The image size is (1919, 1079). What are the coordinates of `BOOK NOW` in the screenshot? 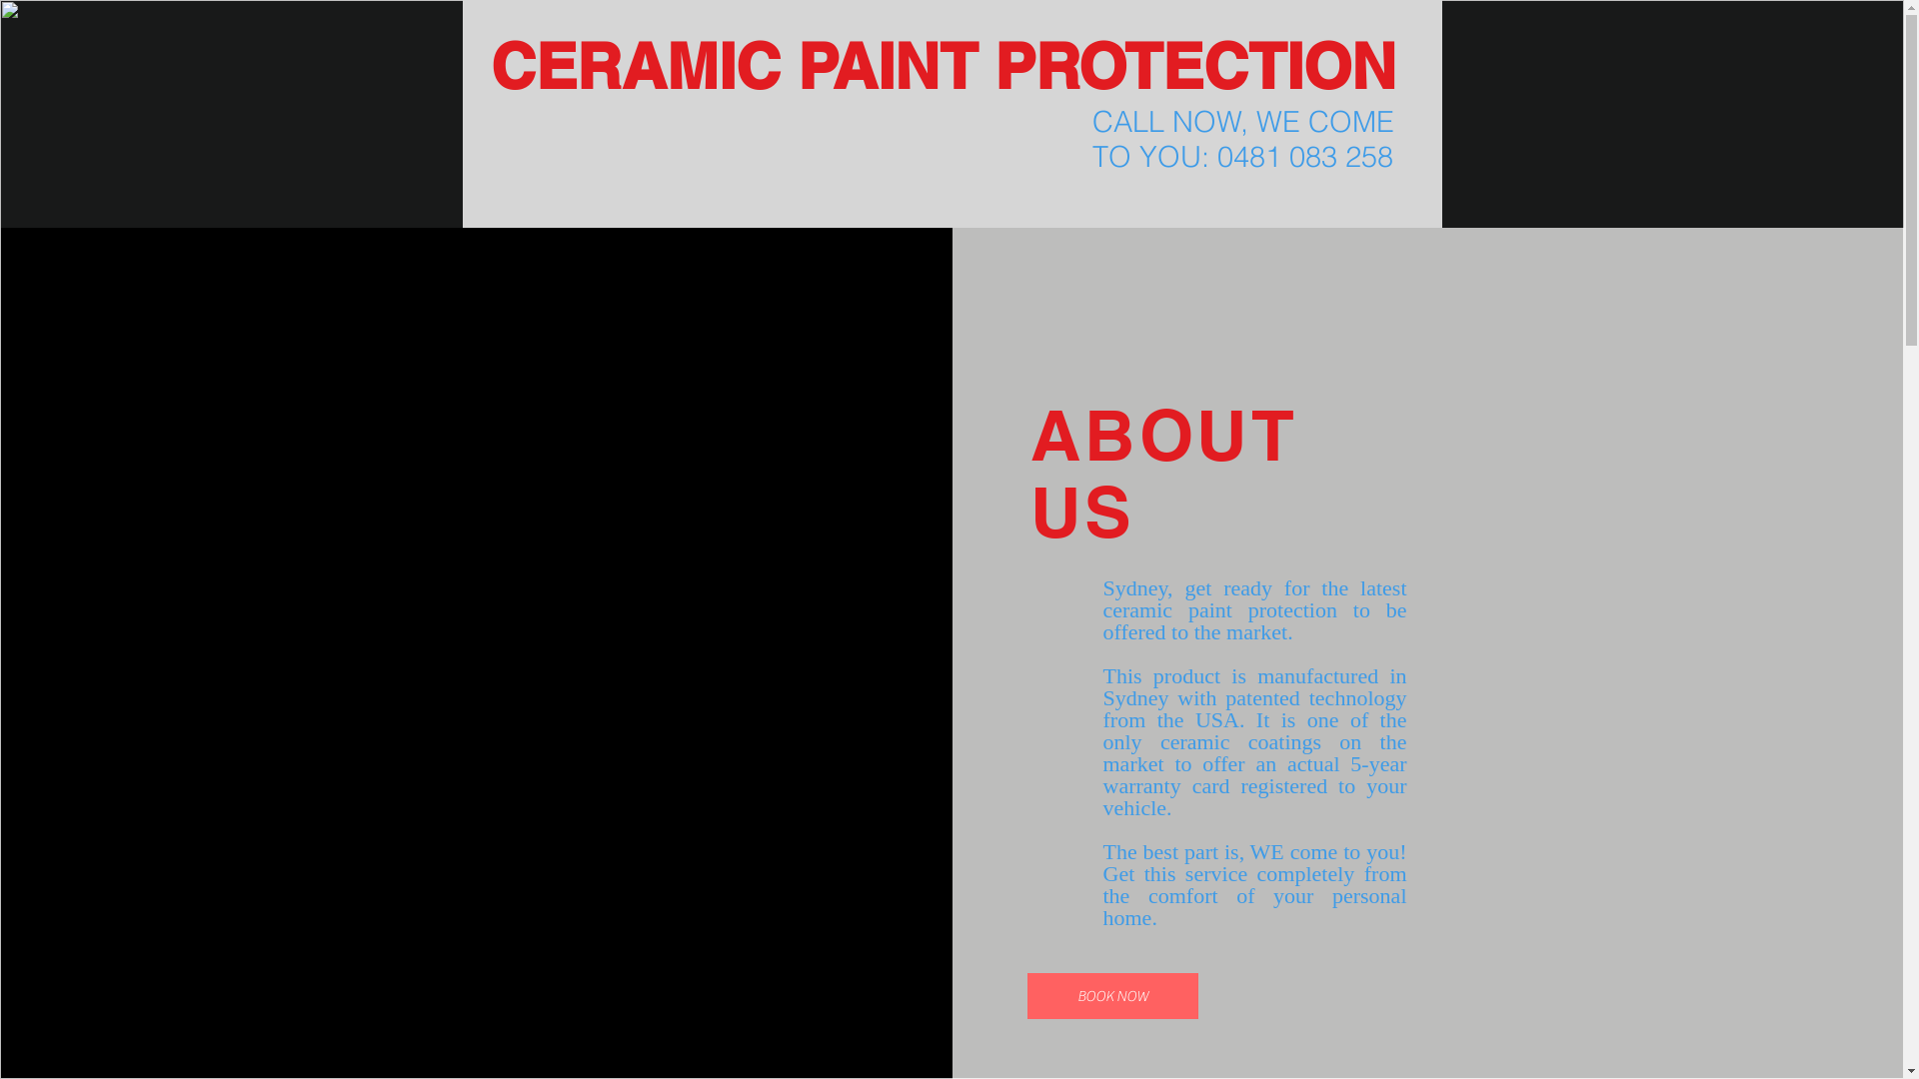 It's located at (1113, 996).